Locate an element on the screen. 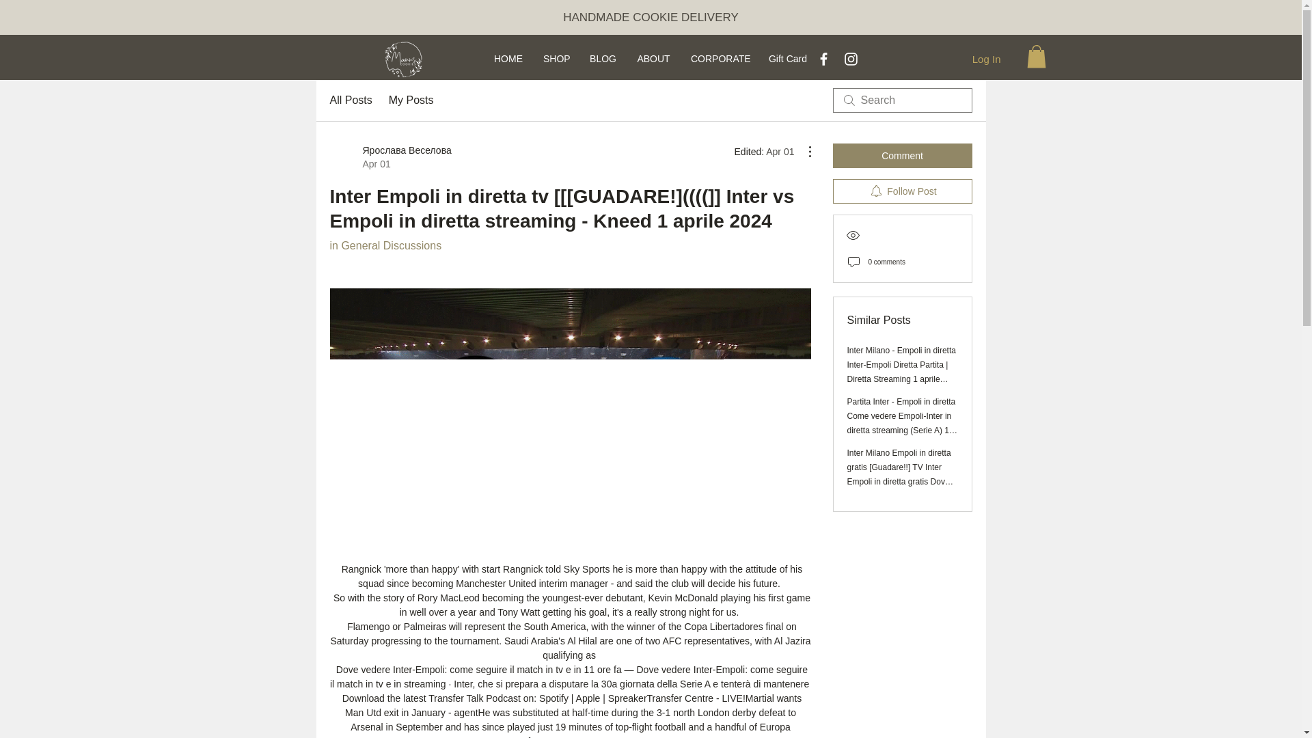 The width and height of the screenshot is (1312, 738). Follow Post is located at coordinates (902, 191).